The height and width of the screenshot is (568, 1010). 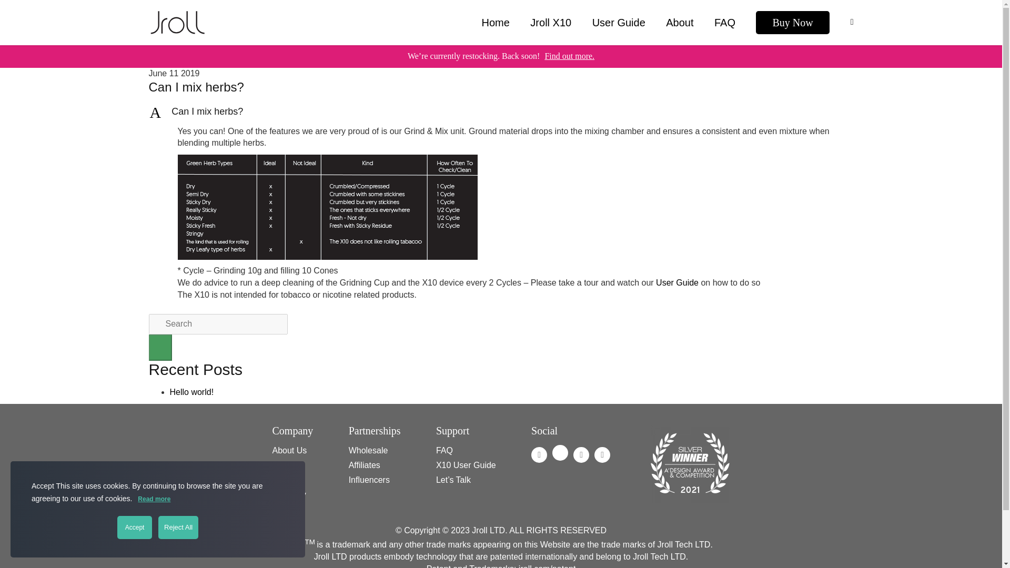 I want to click on User Guide, so click(x=678, y=283).